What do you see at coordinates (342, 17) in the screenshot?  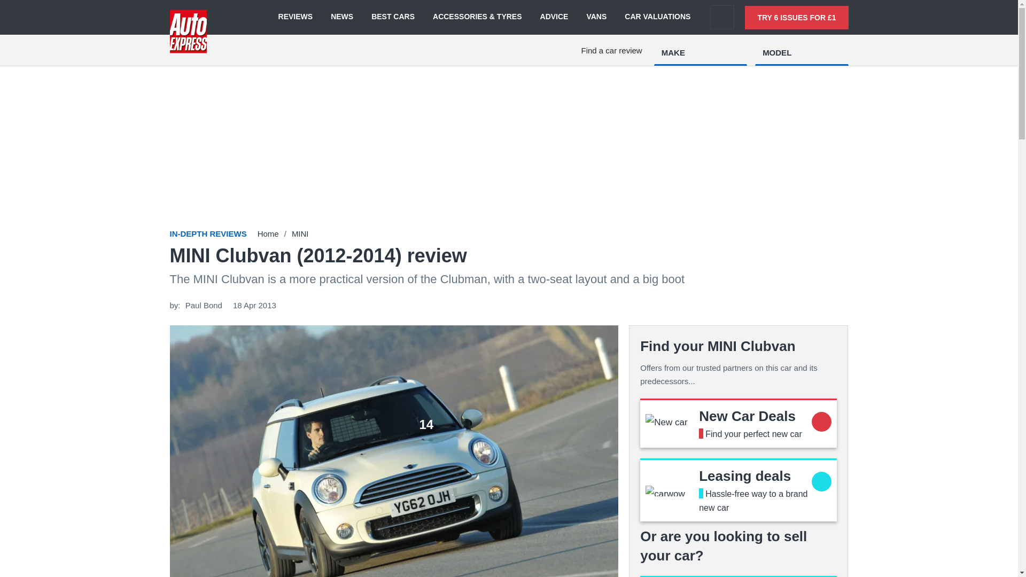 I see `NEWS` at bounding box center [342, 17].